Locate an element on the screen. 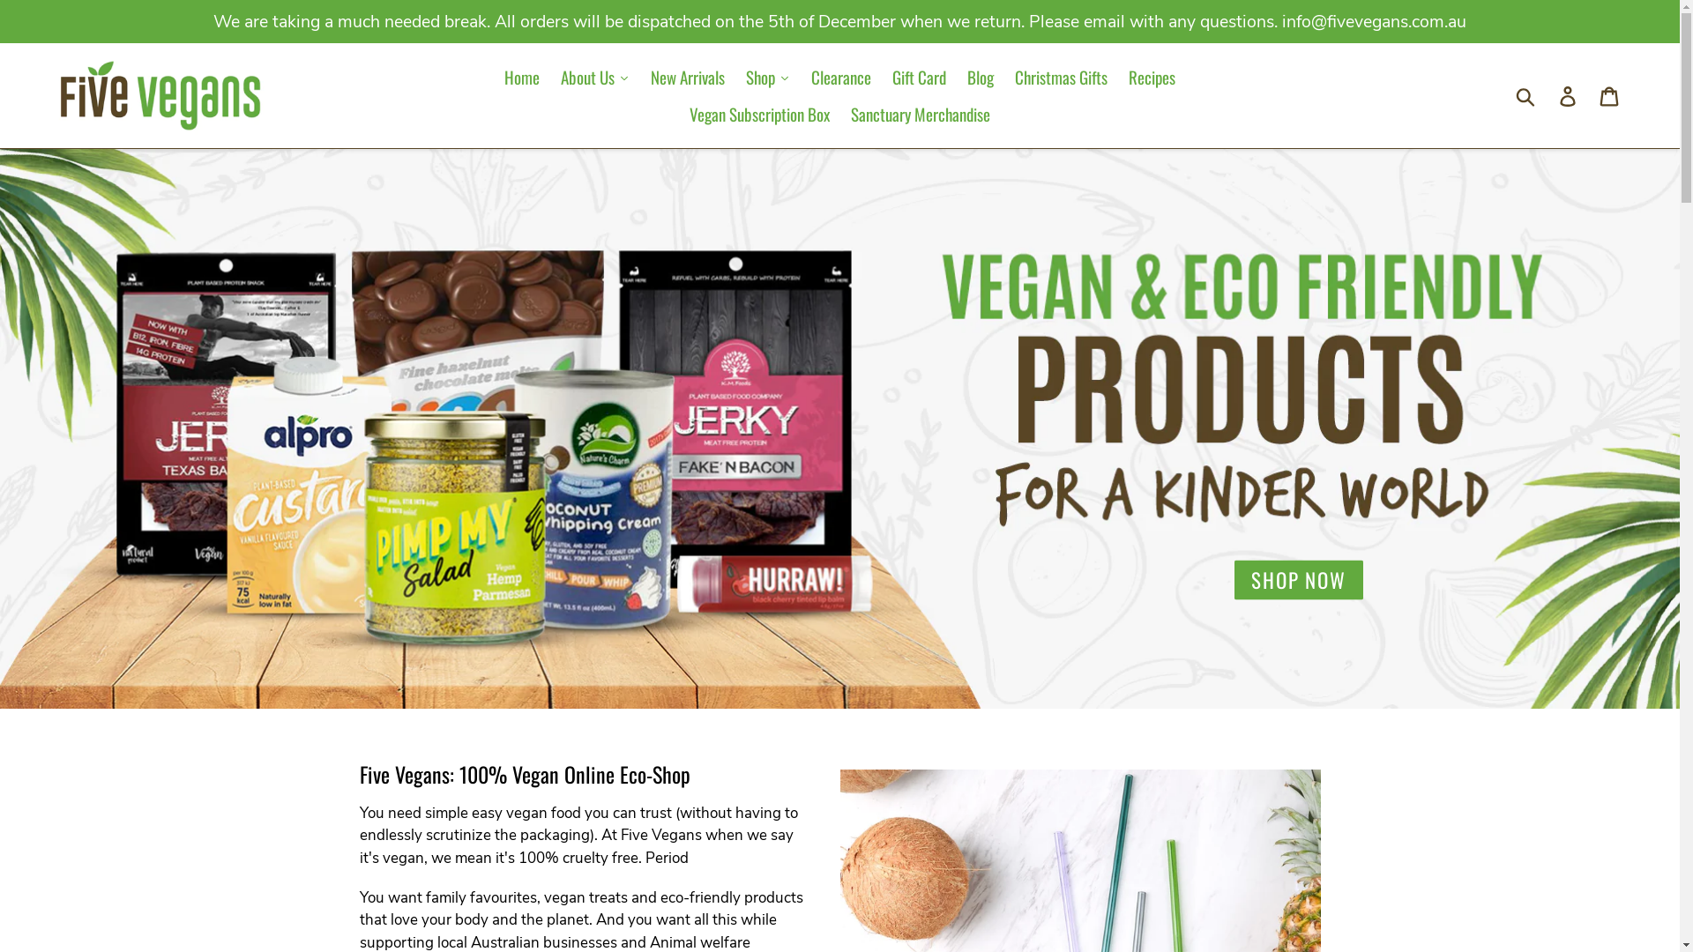 This screenshot has width=1693, height=952. Christmas Gifts is located at coordinates (1062, 78).